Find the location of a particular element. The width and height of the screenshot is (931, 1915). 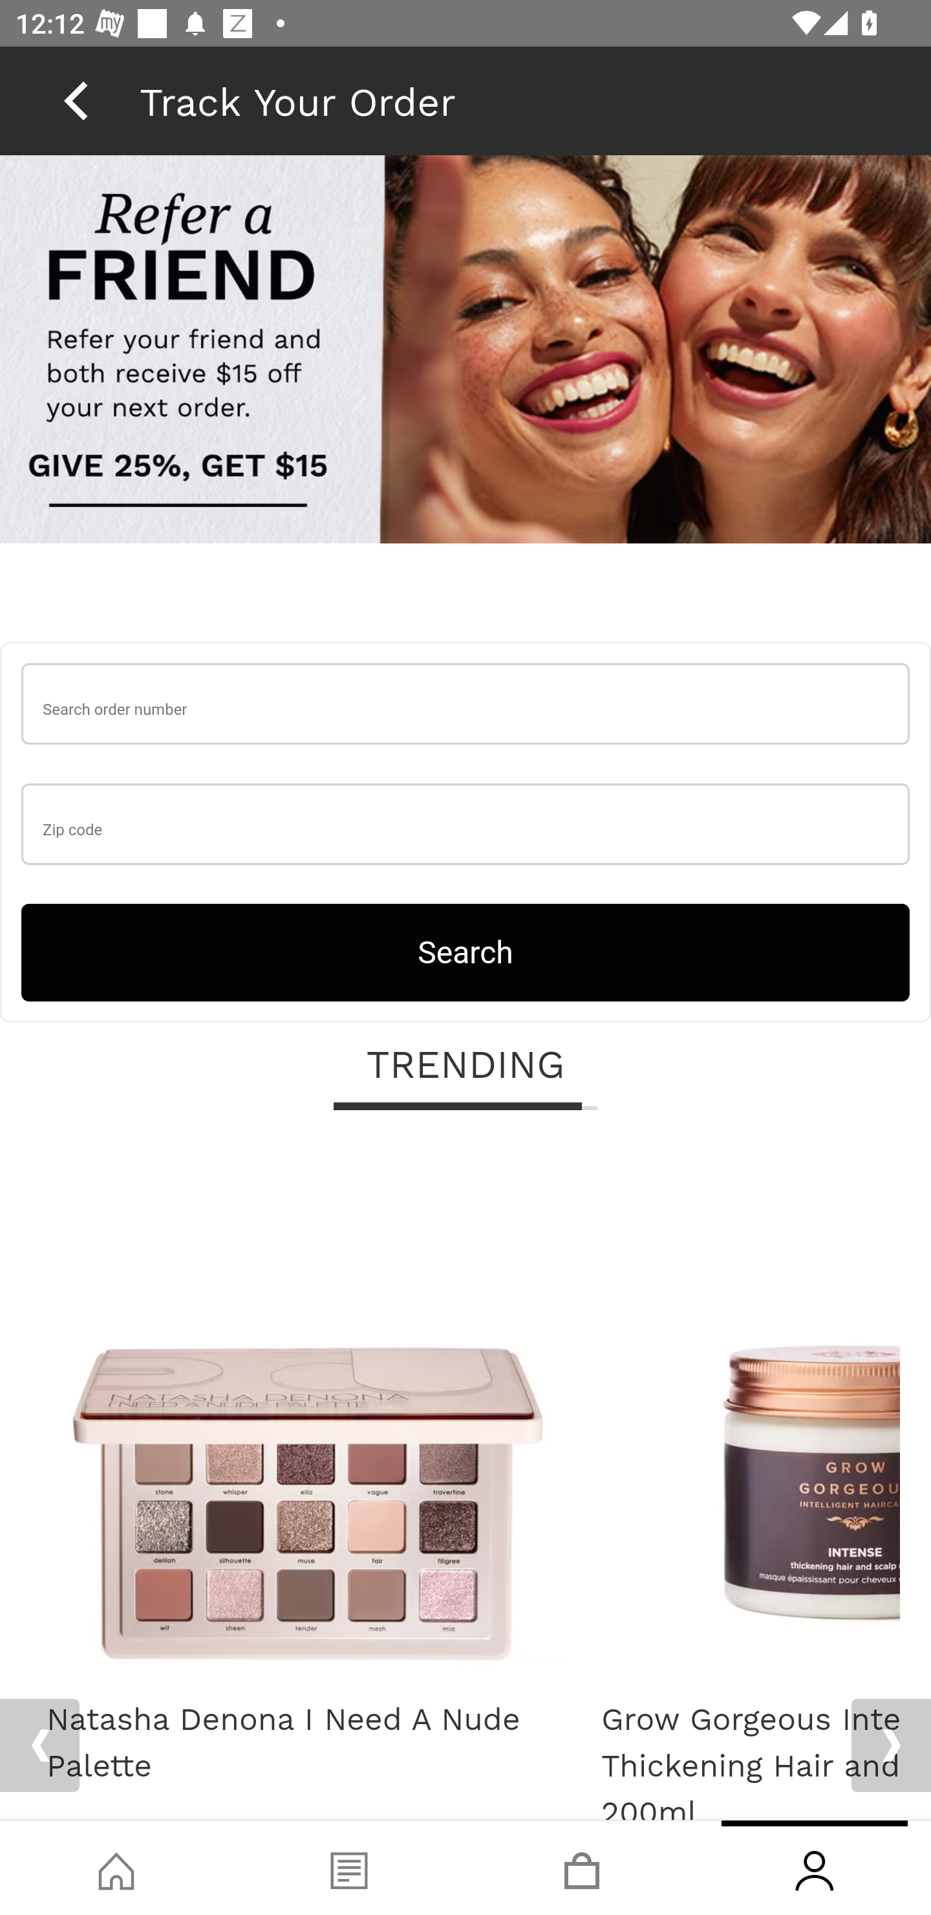

Natasha Denona I Need A Nude Palette is located at coordinates (308, 1744).